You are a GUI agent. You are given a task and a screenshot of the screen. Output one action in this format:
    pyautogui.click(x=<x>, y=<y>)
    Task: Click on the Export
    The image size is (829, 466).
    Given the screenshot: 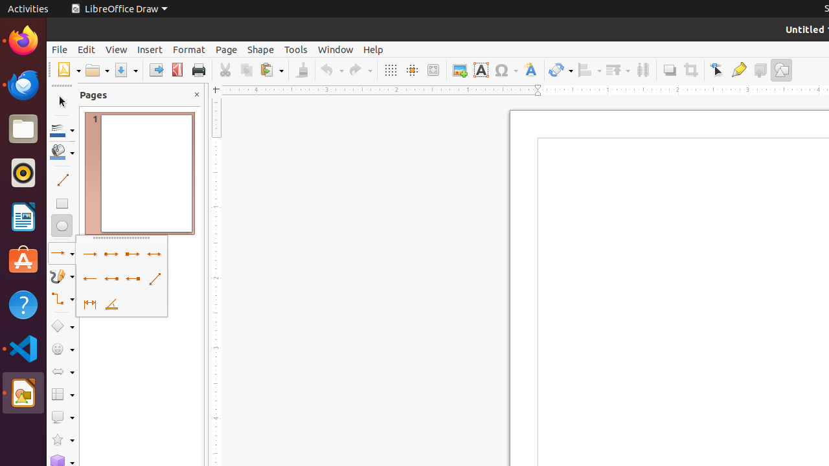 What is the action you would take?
    pyautogui.click(x=155, y=70)
    